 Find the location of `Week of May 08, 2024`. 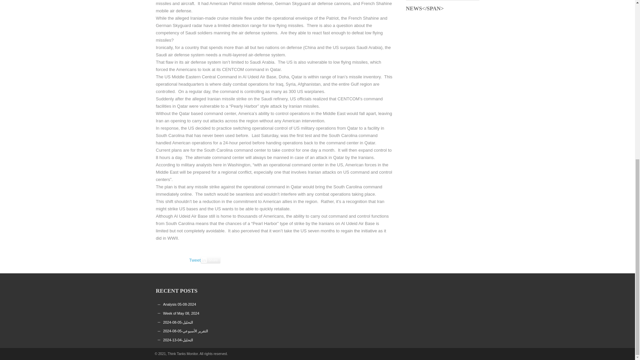

Week of May 08, 2024 is located at coordinates (181, 313).